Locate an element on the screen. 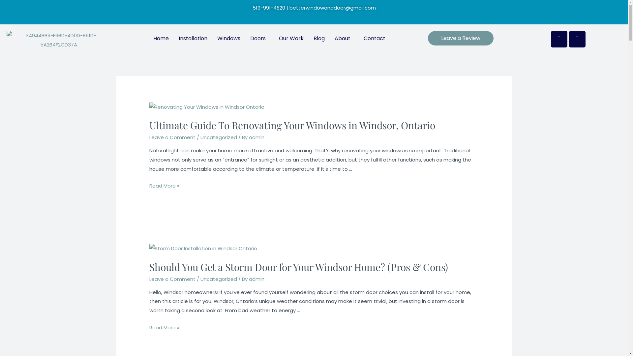  519-991-4820 is located at coordinates (269, 8).